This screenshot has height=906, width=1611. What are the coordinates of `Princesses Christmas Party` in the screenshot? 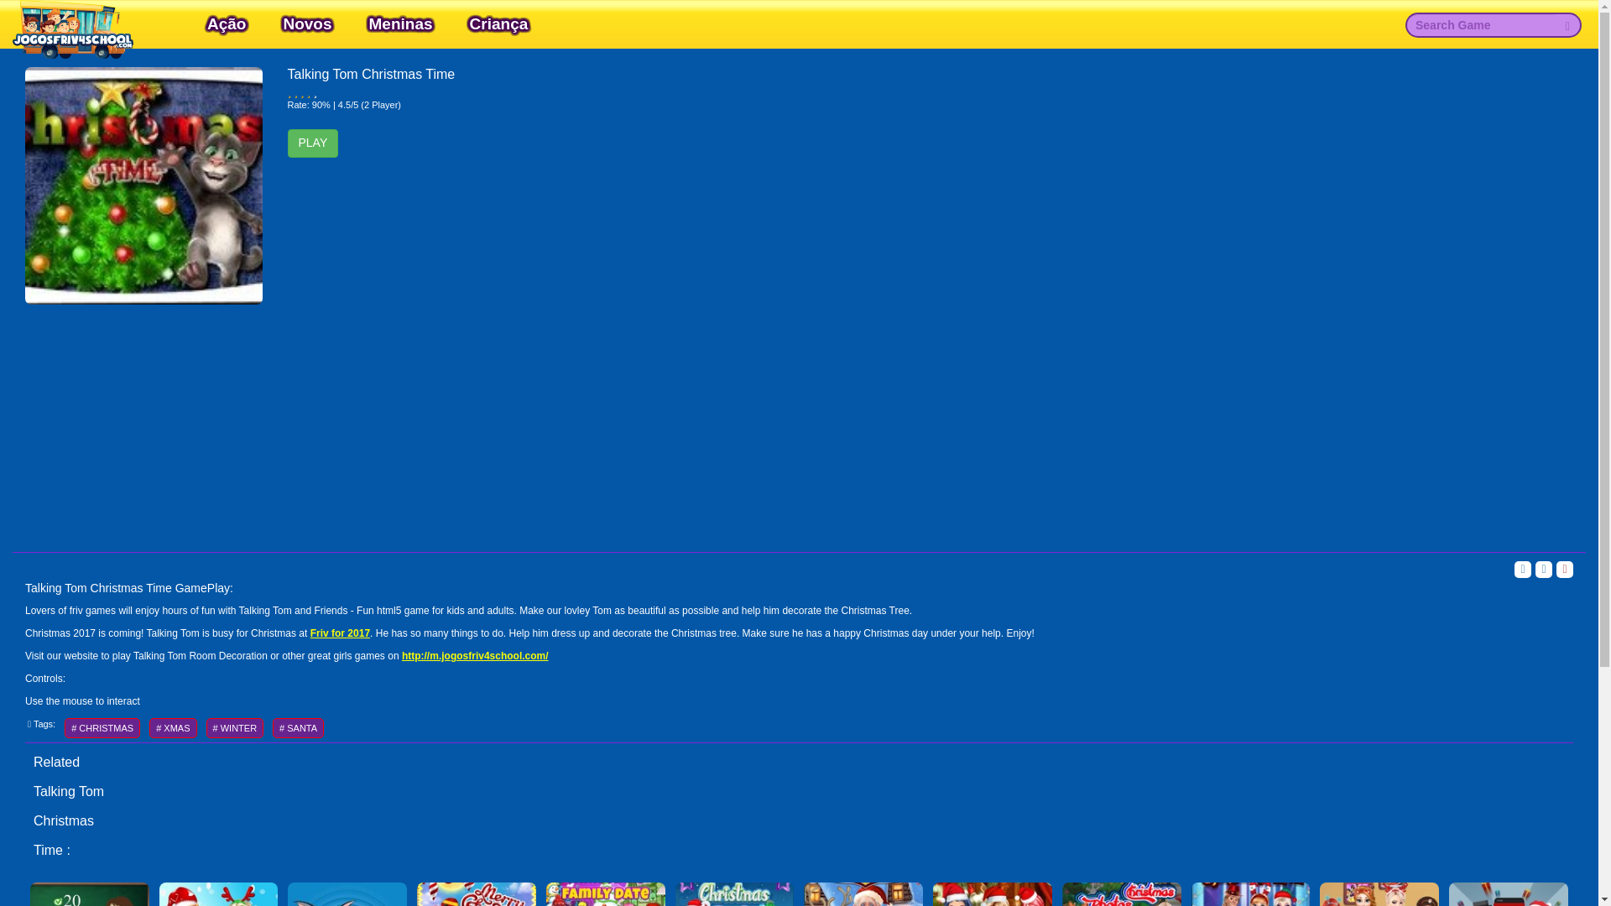 It's located at (734, 892).